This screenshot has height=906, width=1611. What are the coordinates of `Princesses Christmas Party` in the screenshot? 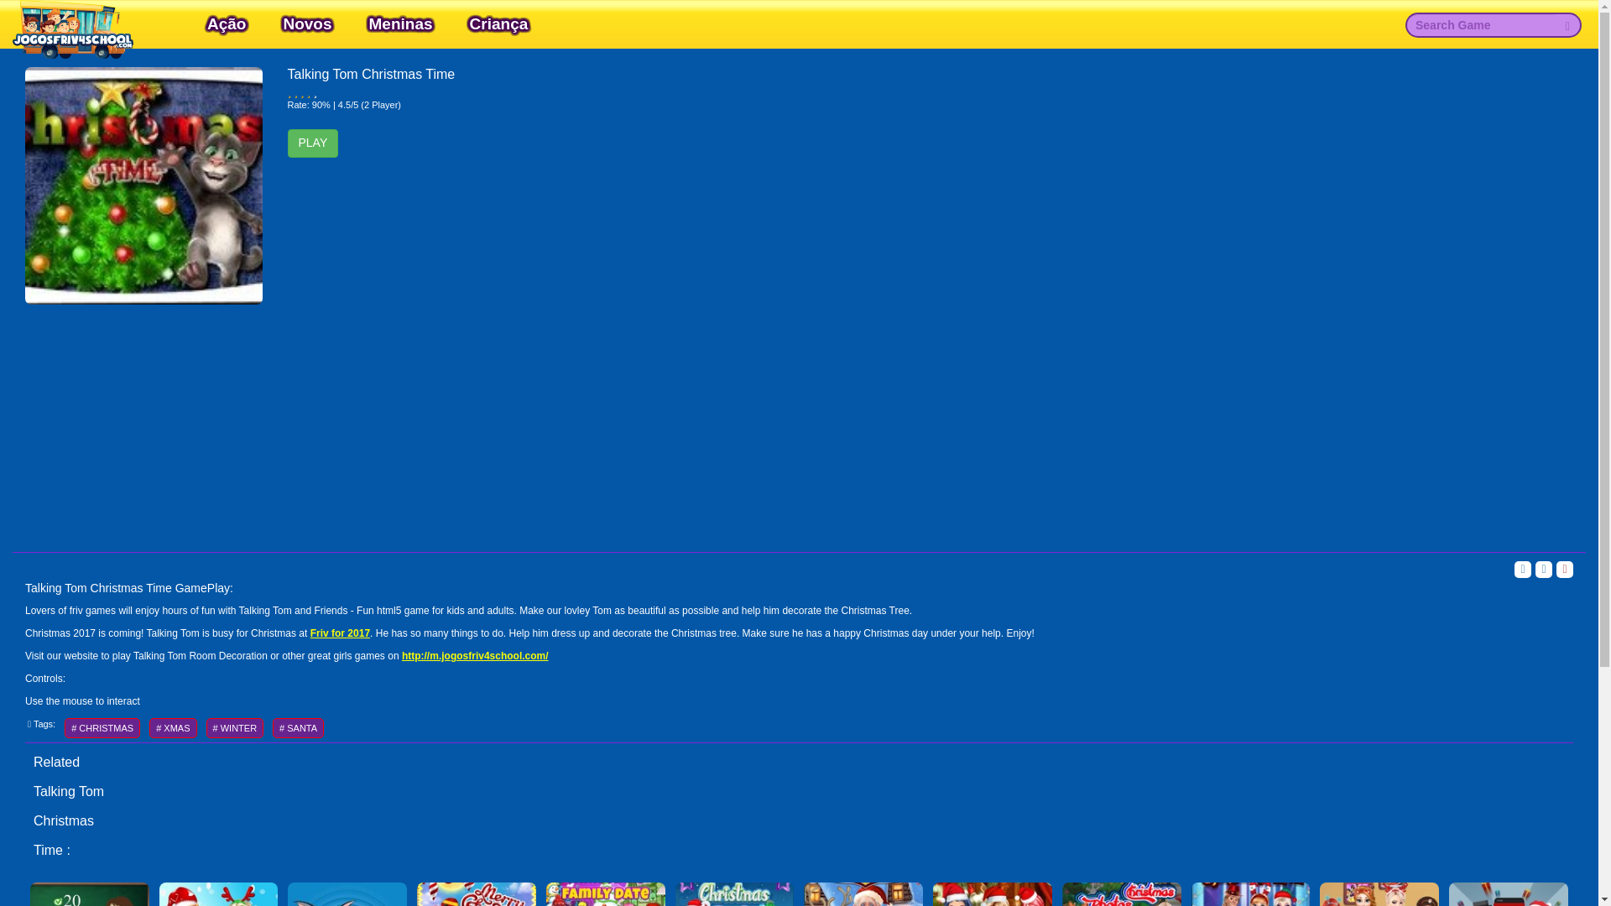 It's located at (734, 892).